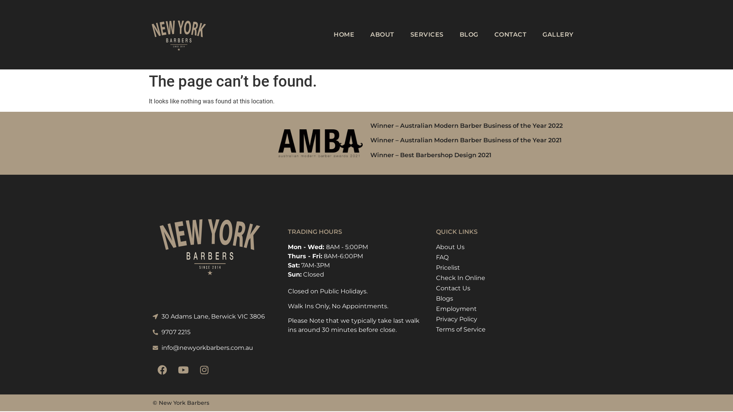 Image resolution: width=733 pixels, height=412 pixels. Describe the element at coordinates (499, 319) in the screenshot. I see `Privacy Policy` at that location.